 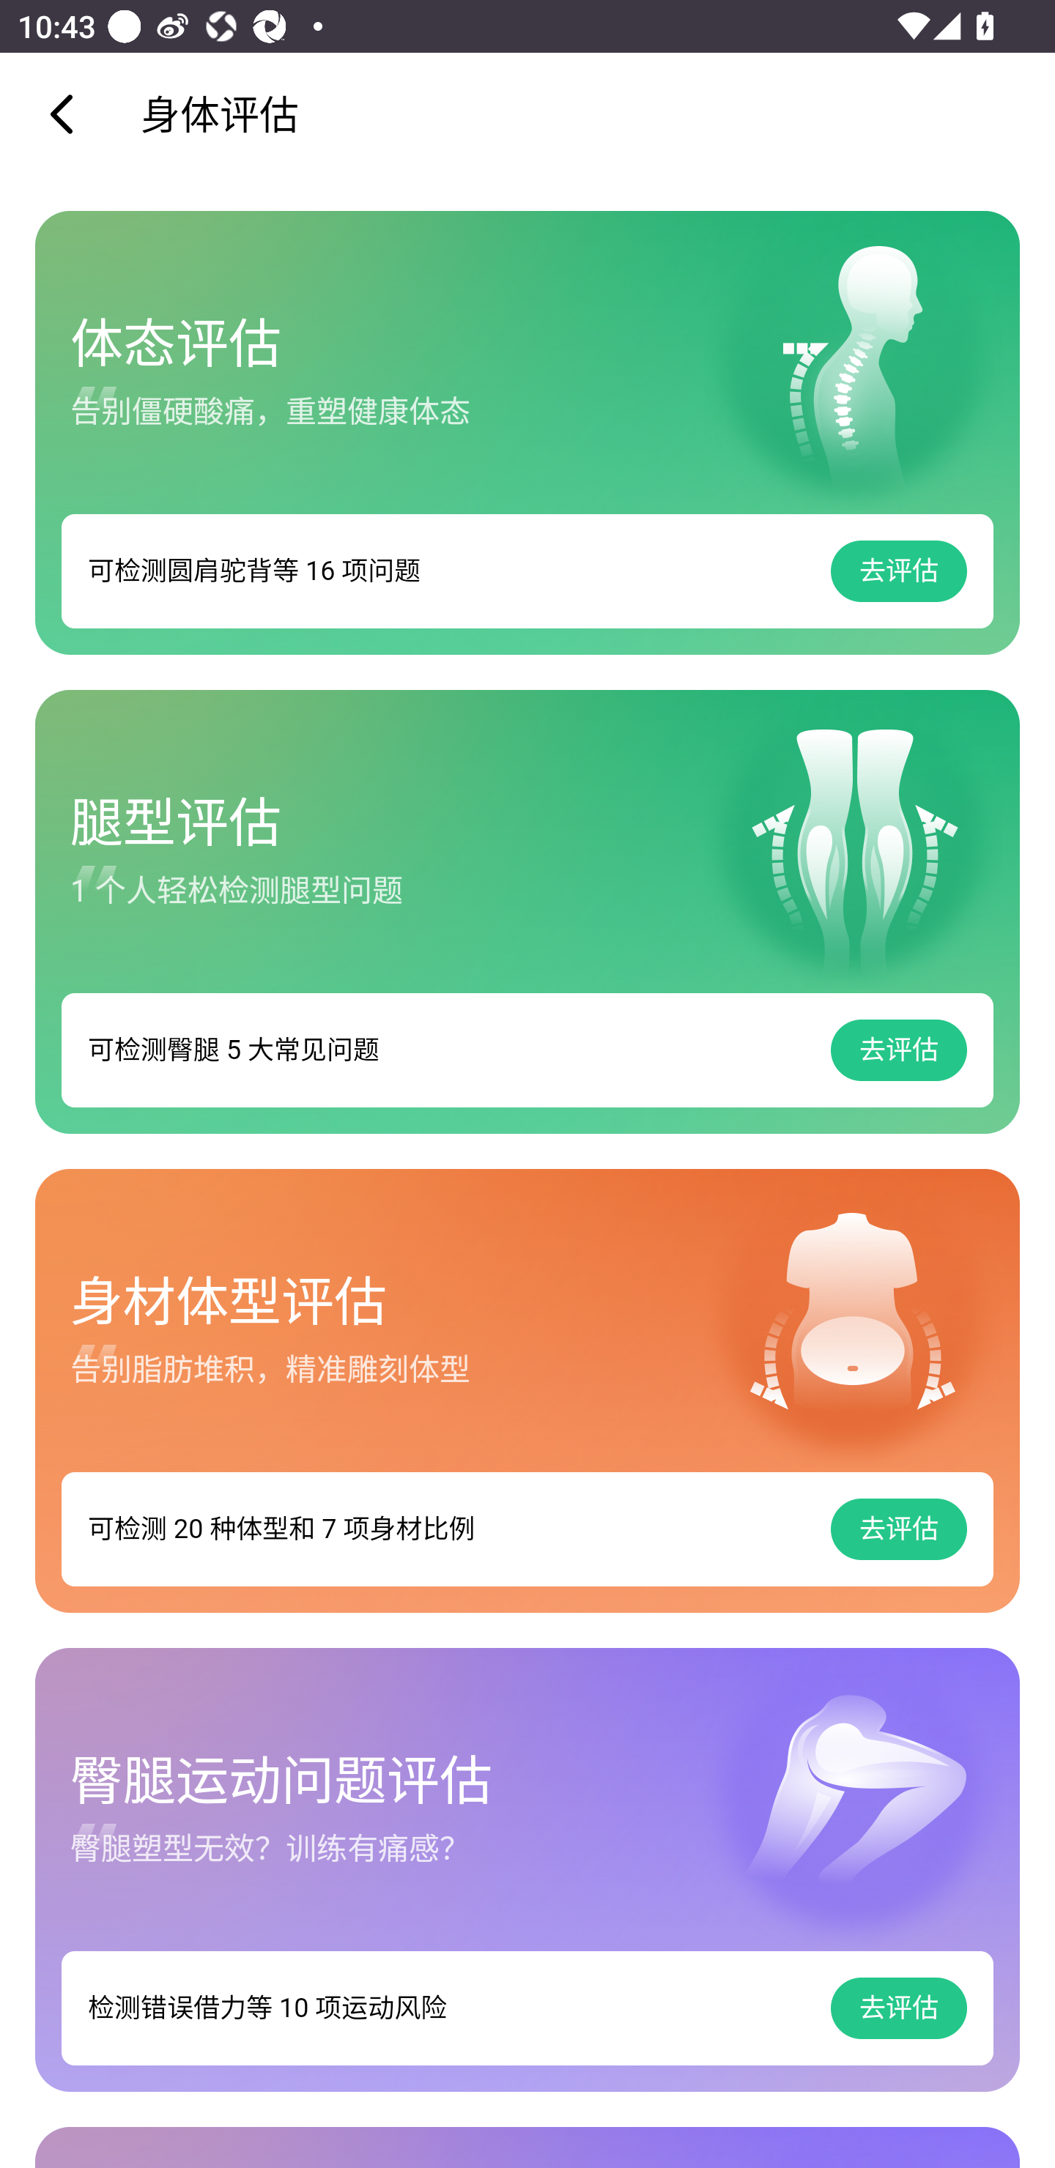 I want to click on 1, so click(x=527, y=432).